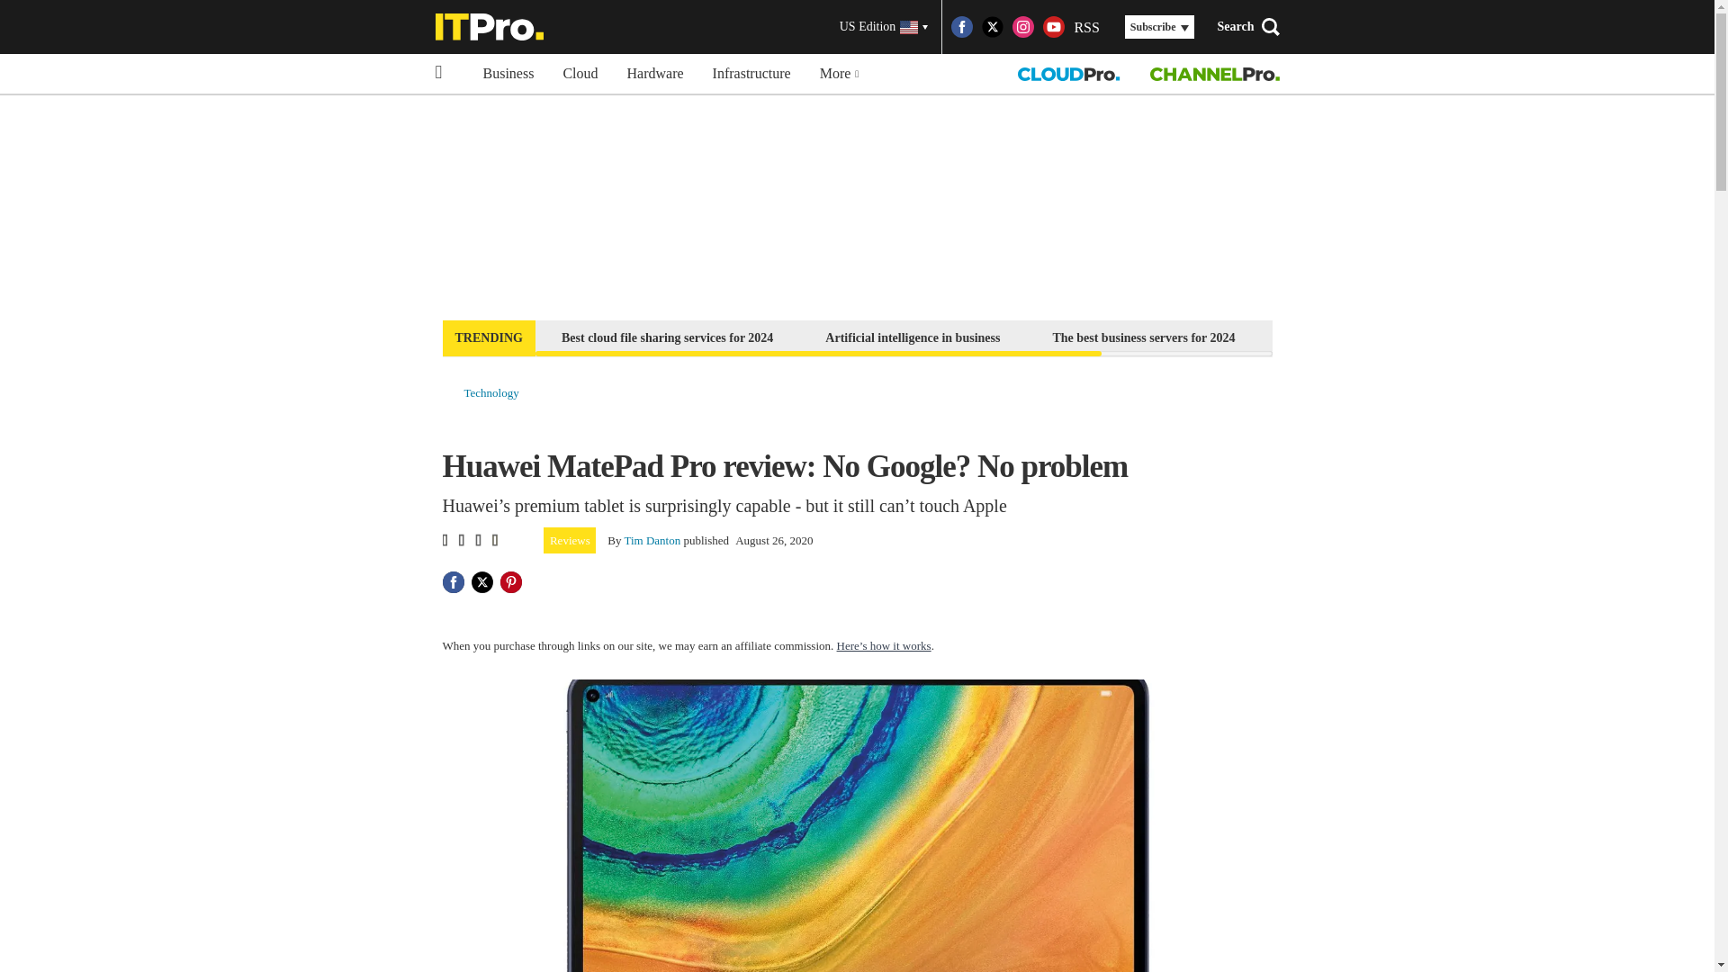 The height and width of the screenshot is (972, 1728). What do you see at coordinates (666, 337) in the screenshot?
I see `Best cloud file sharing services for 2024` at bounding box center [666, 337].